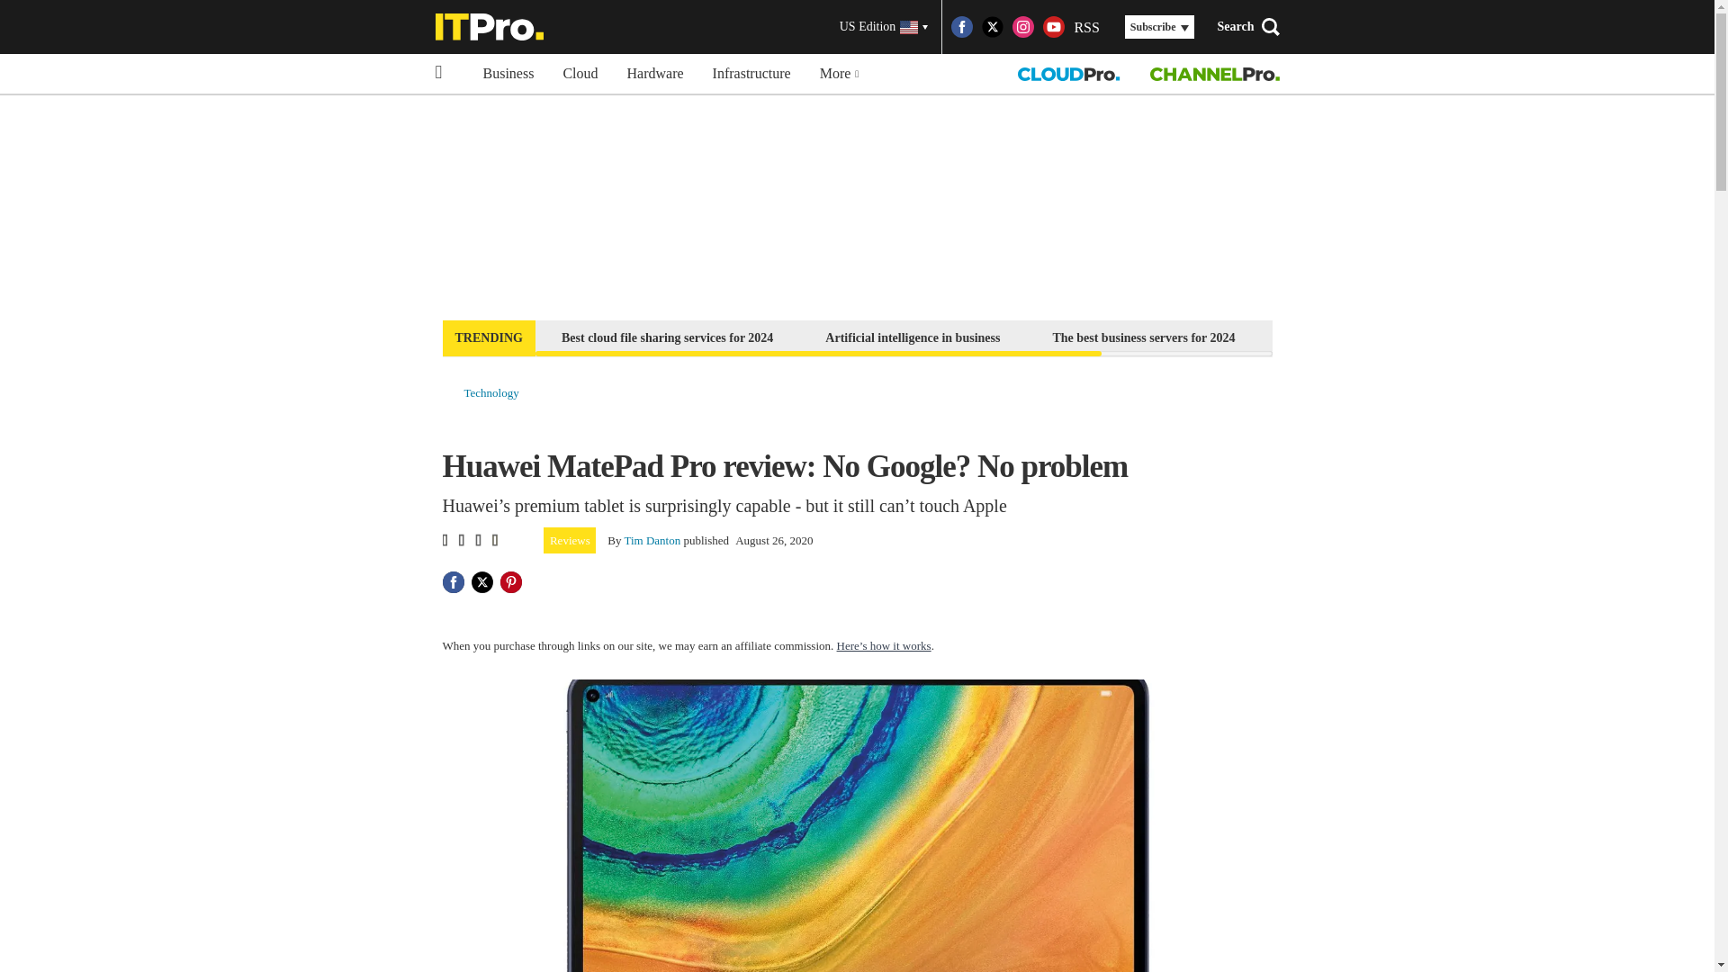 The height and width of the screenshot is (972, 1728). What do you see at coordinates (666, 337) in the screenshot?
I see `Best cloud file sharing services for 2024` at bounding box center [666, 337].